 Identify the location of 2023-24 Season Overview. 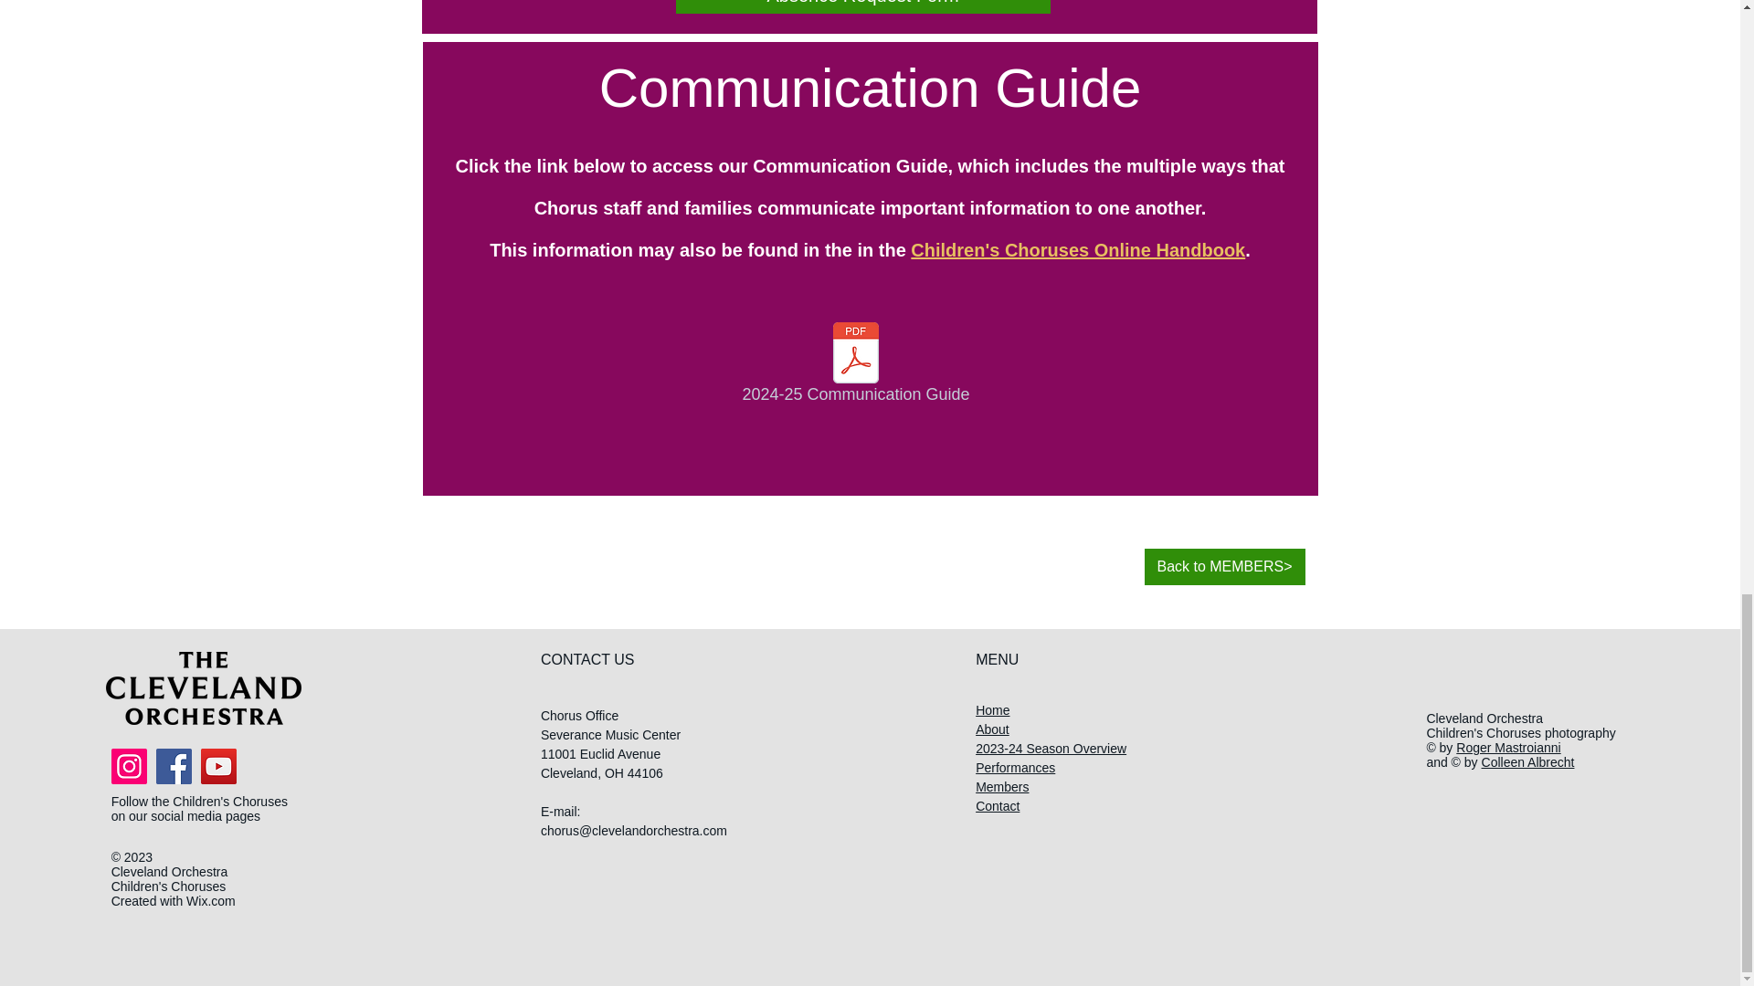
(1051, 749).